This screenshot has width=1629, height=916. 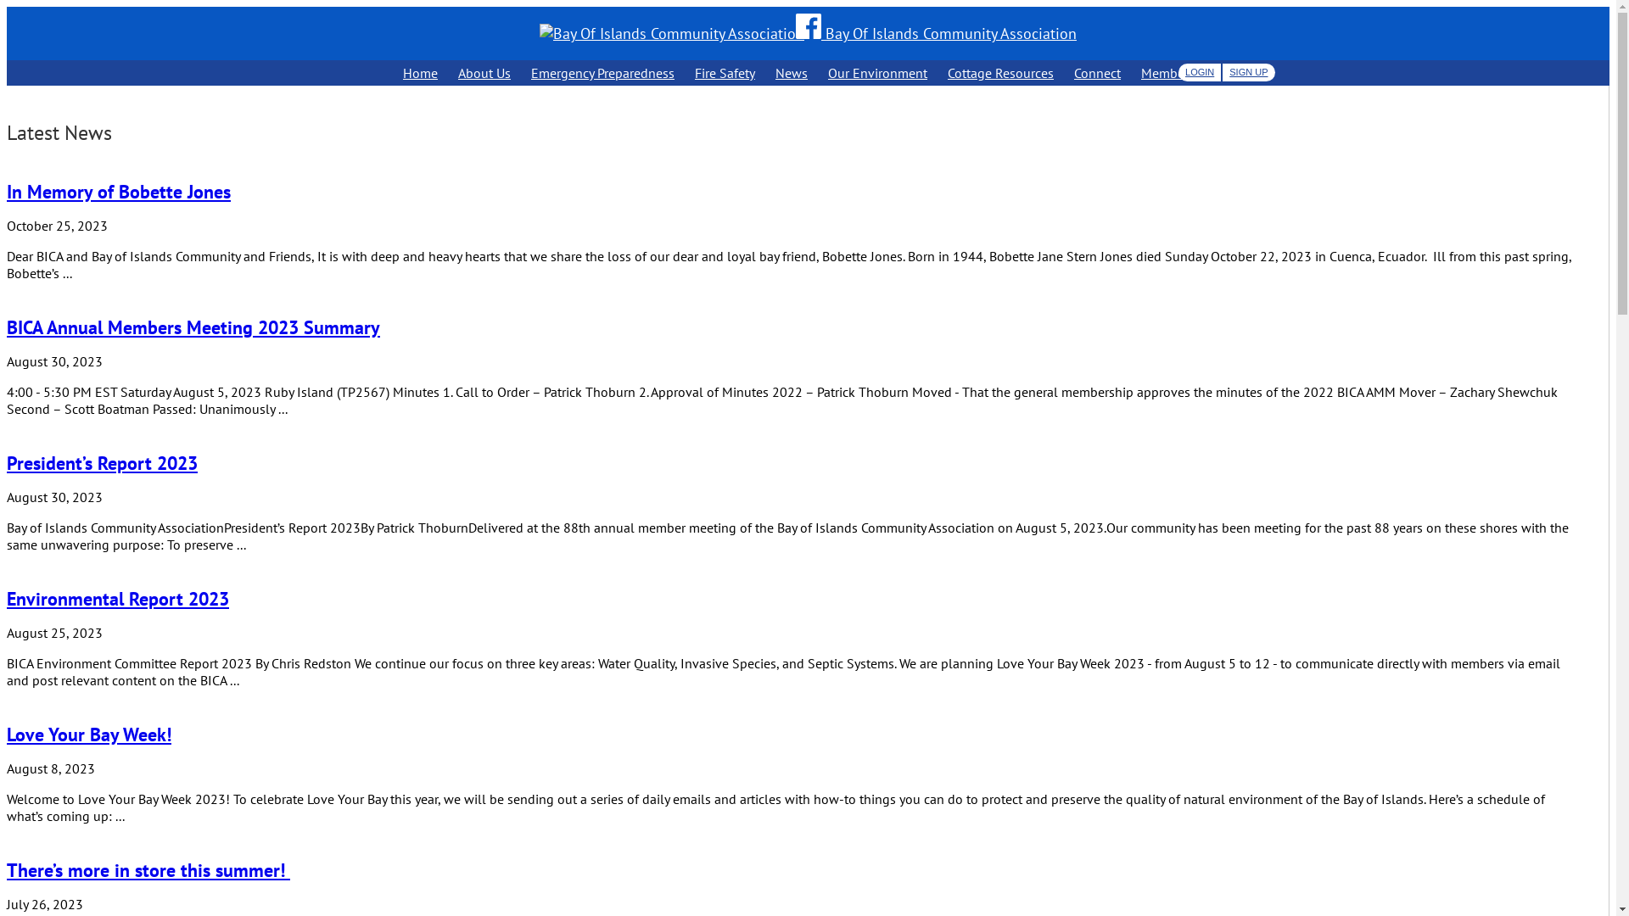 I want to click on Cottage Resources, so click(x=1001, y=73).